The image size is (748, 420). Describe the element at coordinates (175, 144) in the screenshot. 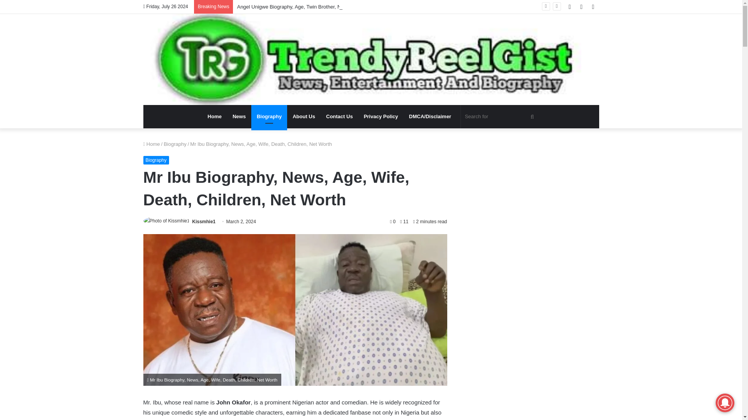

I see `Biography` at that location.